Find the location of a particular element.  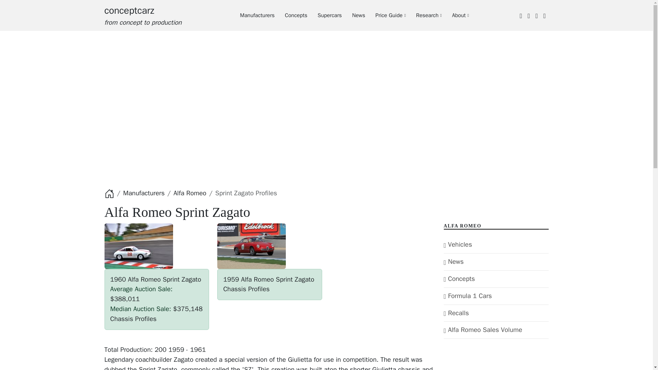

About is located at coordinates (455, 15).